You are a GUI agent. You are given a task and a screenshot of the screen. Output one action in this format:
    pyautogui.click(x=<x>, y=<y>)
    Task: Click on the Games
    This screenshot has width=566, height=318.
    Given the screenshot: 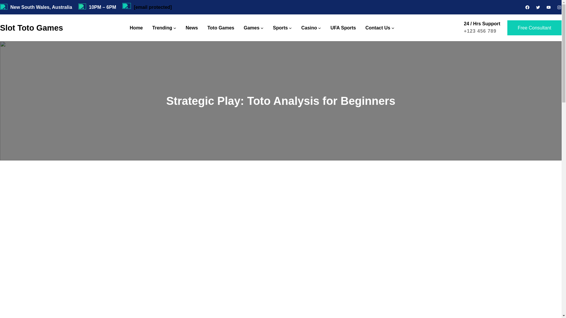 What is the action you would take?
    pyautogui.click(x=251, y=28)
    